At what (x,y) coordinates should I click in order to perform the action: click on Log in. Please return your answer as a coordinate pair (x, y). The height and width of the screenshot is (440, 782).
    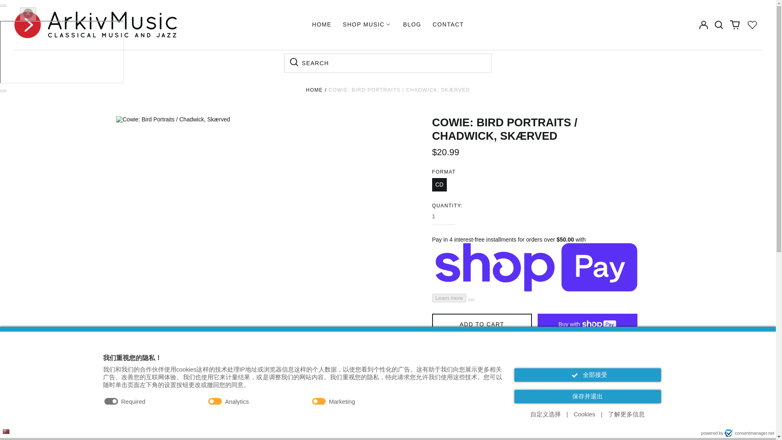
    Looking at the image, I should click on (703, 24).